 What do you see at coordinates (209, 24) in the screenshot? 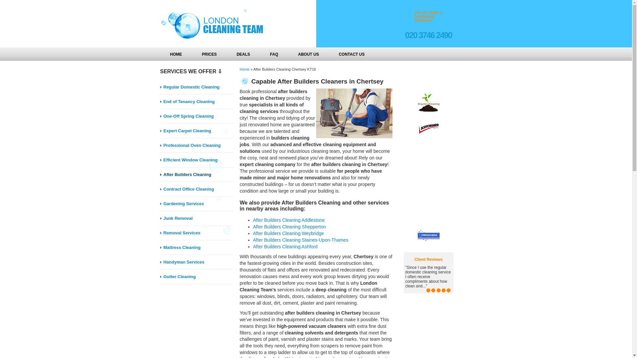
I see `London Cleaning Team` at bounding box center [209, 24].